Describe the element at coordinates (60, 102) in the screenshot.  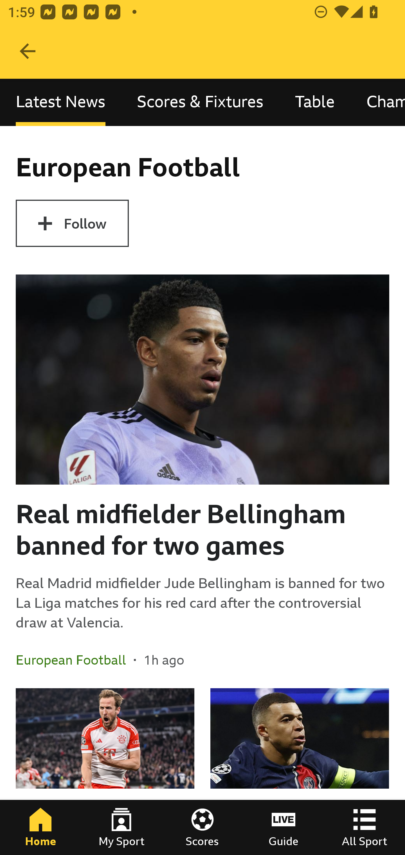
I see `Latest News, selected Latest News` at that location.